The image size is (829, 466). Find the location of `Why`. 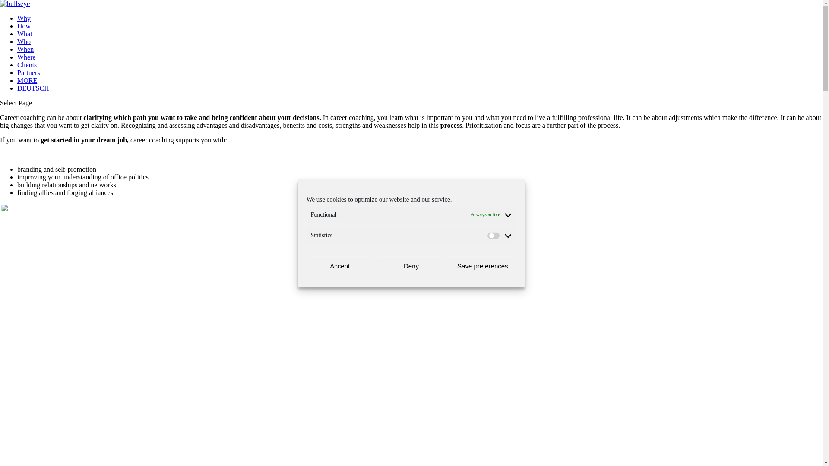

Why is located at coordinates (24, 18).